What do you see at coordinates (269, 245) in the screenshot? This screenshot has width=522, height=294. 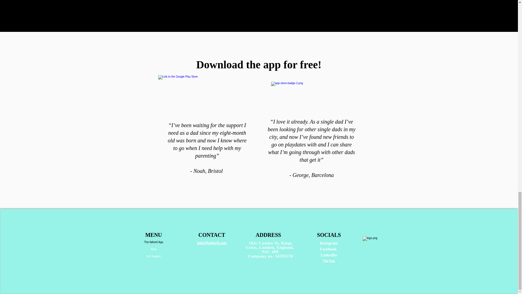 I see `103c Camley St, Kings Cross` at bounding box center [269, 245].